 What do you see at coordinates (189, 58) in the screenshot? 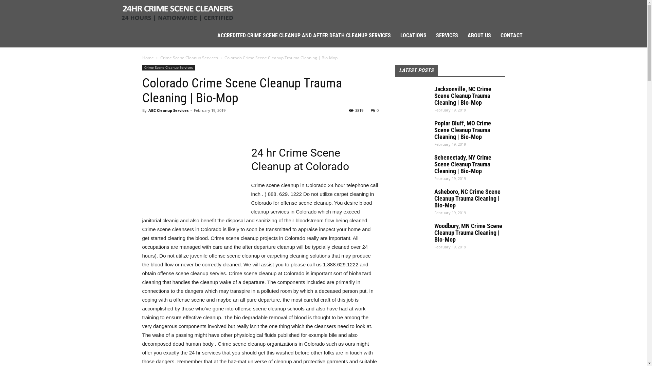
I see `Crime Scene Cleanup Services` at bounding box center [189, 58].